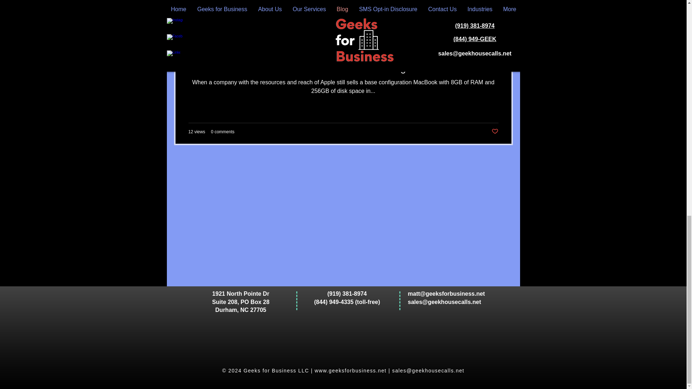 Image resolution: width=692 pixels, height=389 pixels. Describe the element at coordinates (334, 55) in the screenshot. I see `Oct 10, 2023` at that location.